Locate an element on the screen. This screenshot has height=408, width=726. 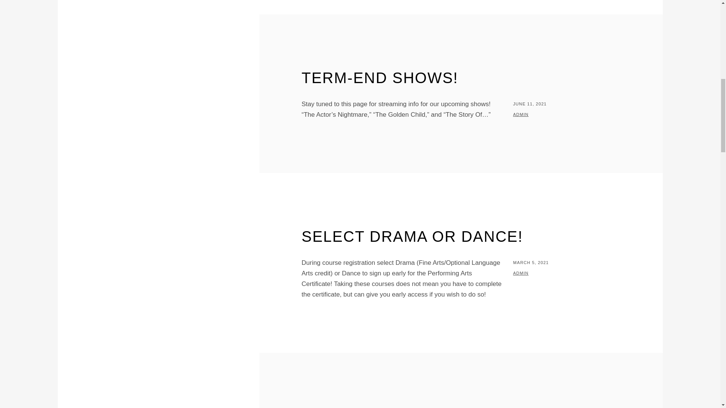
TERM-END SHOWS! is located at coordinates (380, 77).